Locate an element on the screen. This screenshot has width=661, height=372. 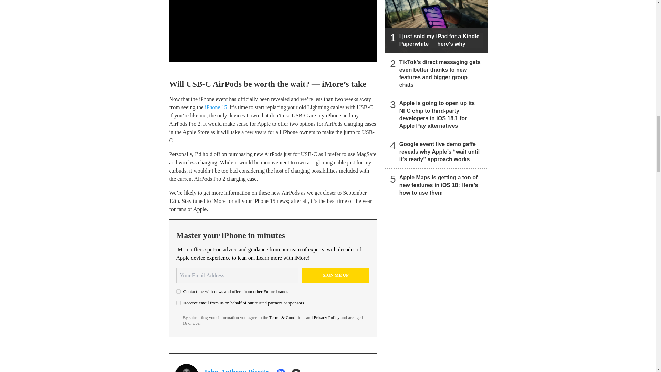
Sign me up is located at coordinates (336, 275).